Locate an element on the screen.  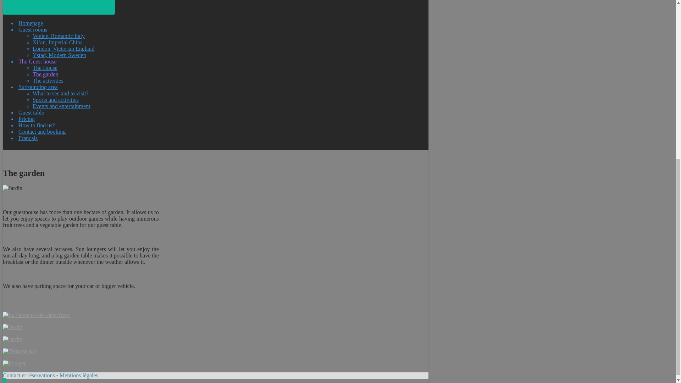
Pricing is located at coordinates (26, 119).